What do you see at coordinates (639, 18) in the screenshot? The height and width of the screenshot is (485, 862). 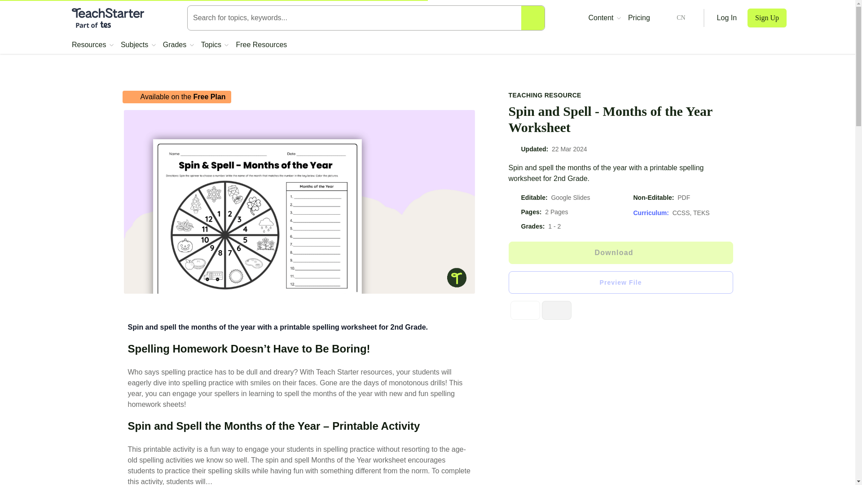 I see `Pricing` at bounding box center [639, 18].